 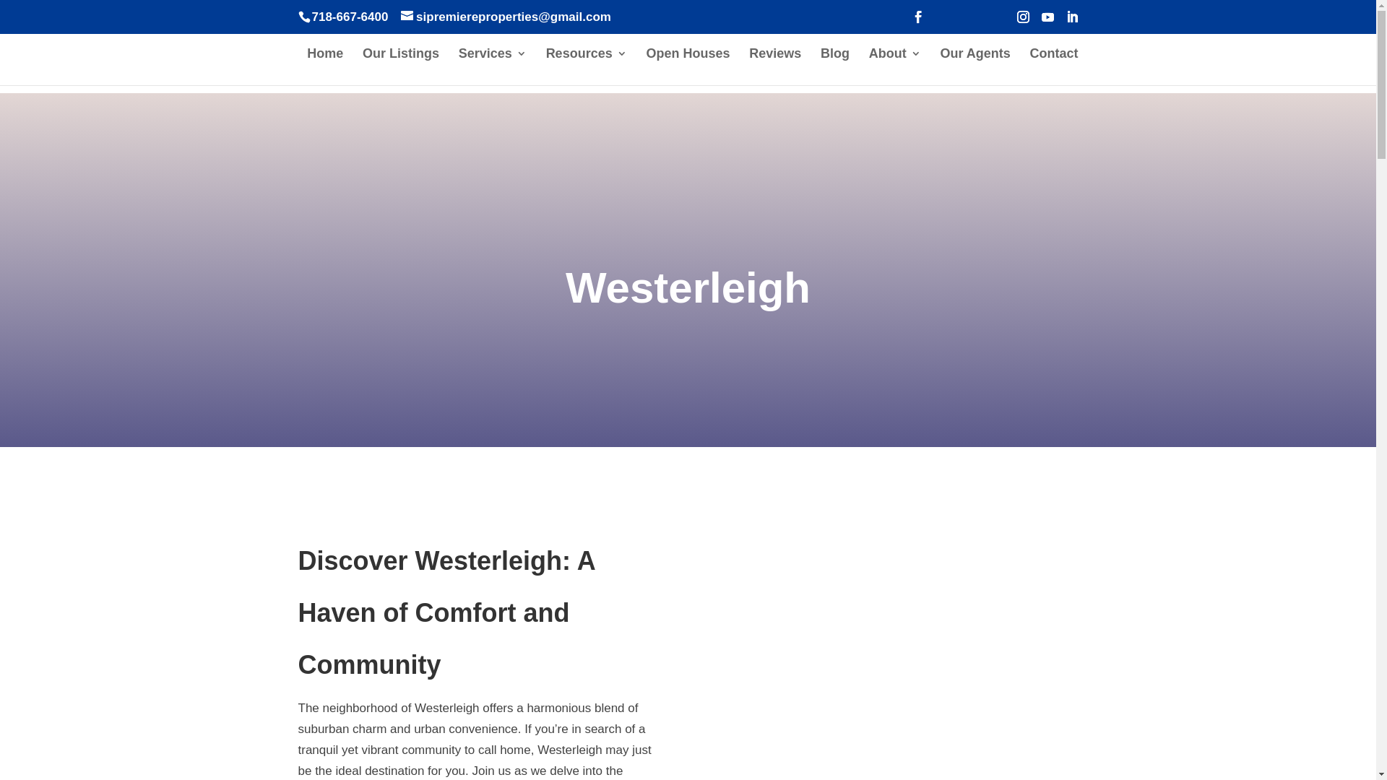 I want to click on Contact, so click(x=1055, y=66).